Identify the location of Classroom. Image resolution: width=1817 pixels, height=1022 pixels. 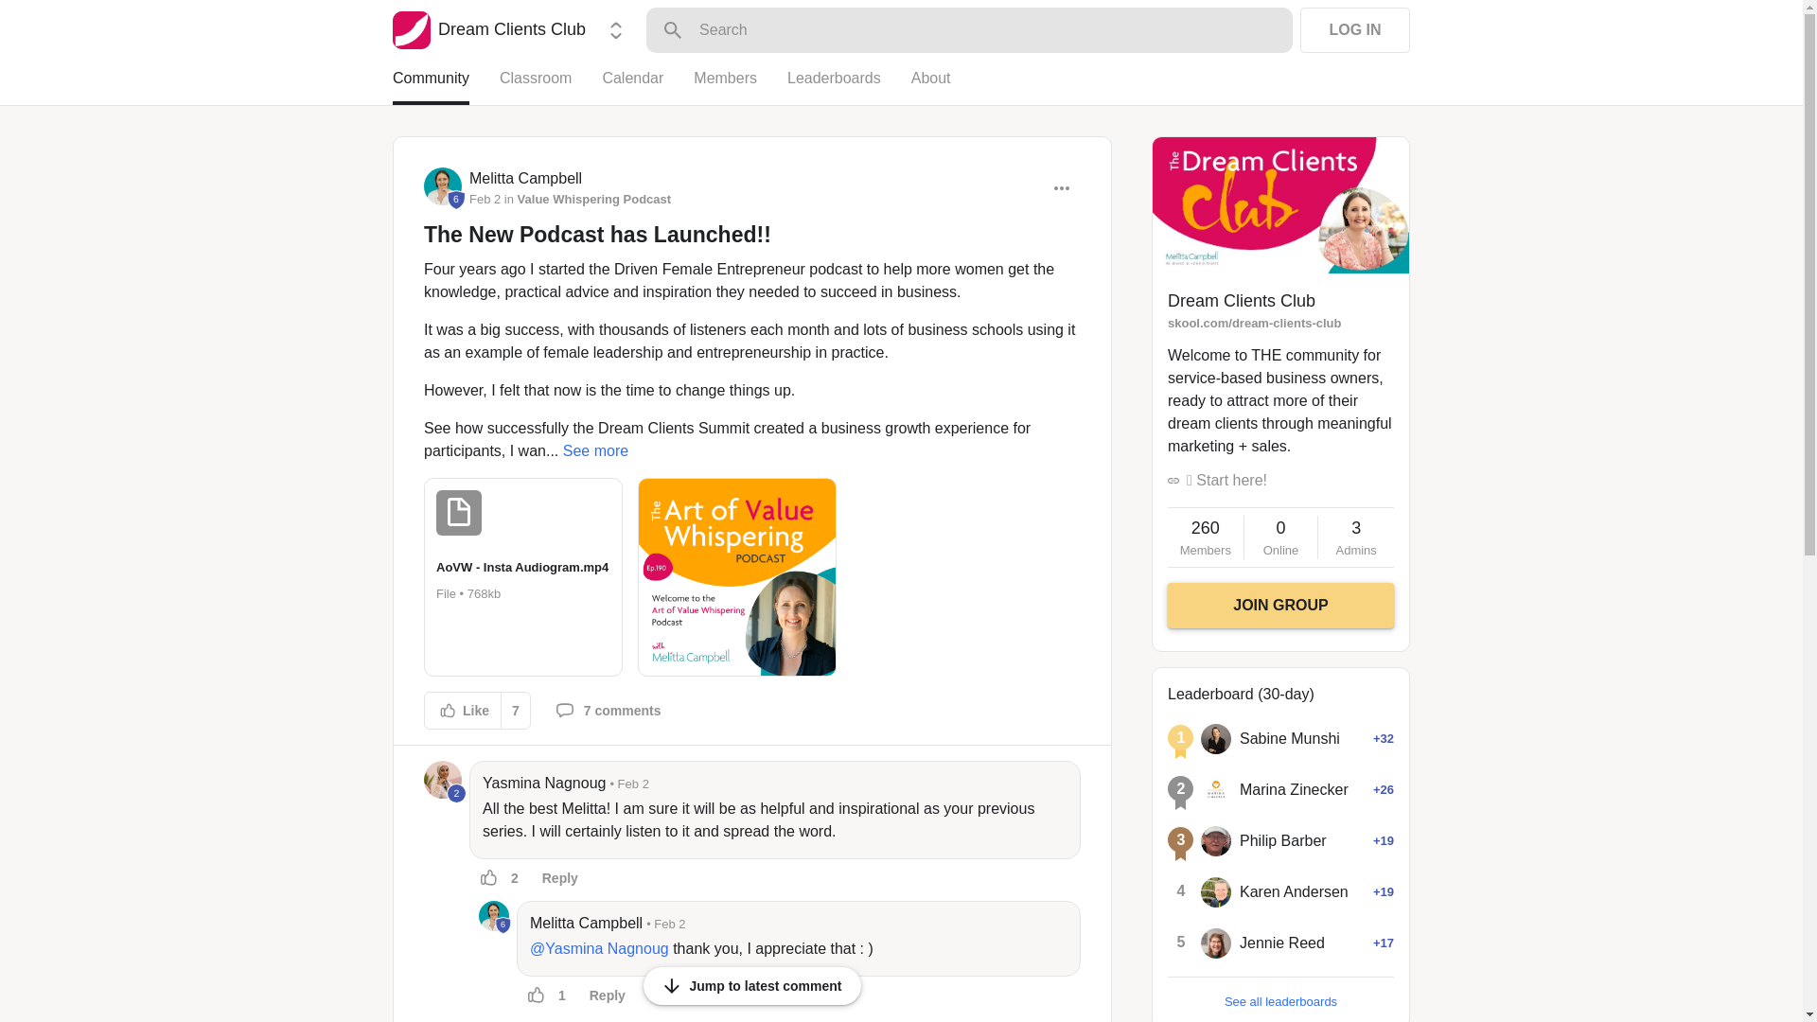
(551, 86).